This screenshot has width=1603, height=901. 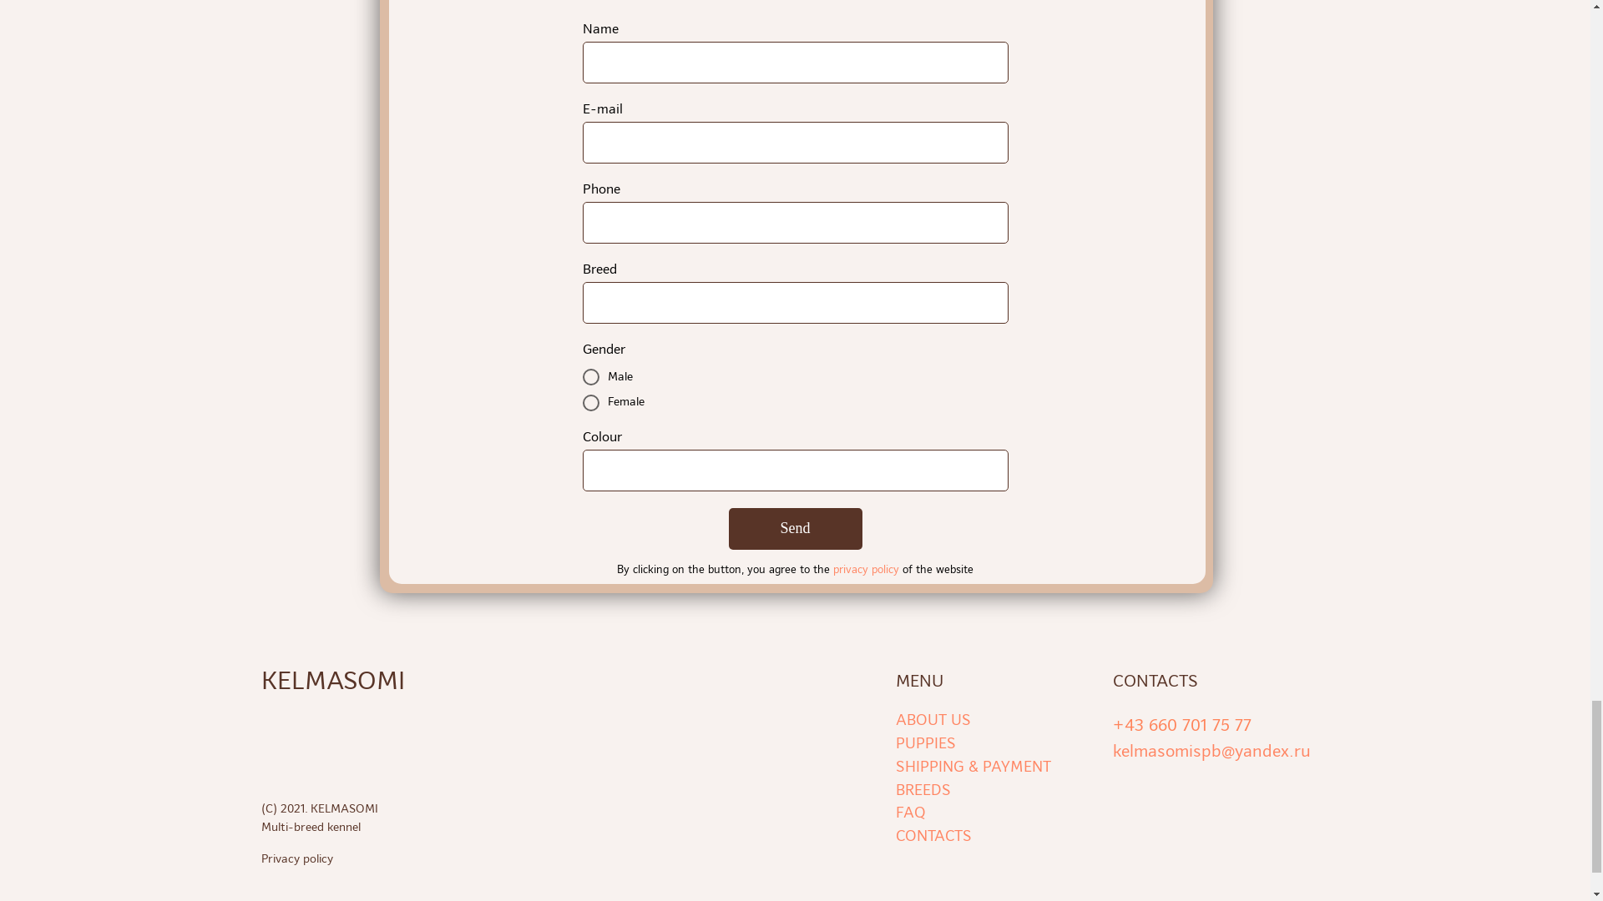 What do you see at coordinates (389, 859) in the screenshot?
I see `Privacy policy` at bounding box center [389, 859].